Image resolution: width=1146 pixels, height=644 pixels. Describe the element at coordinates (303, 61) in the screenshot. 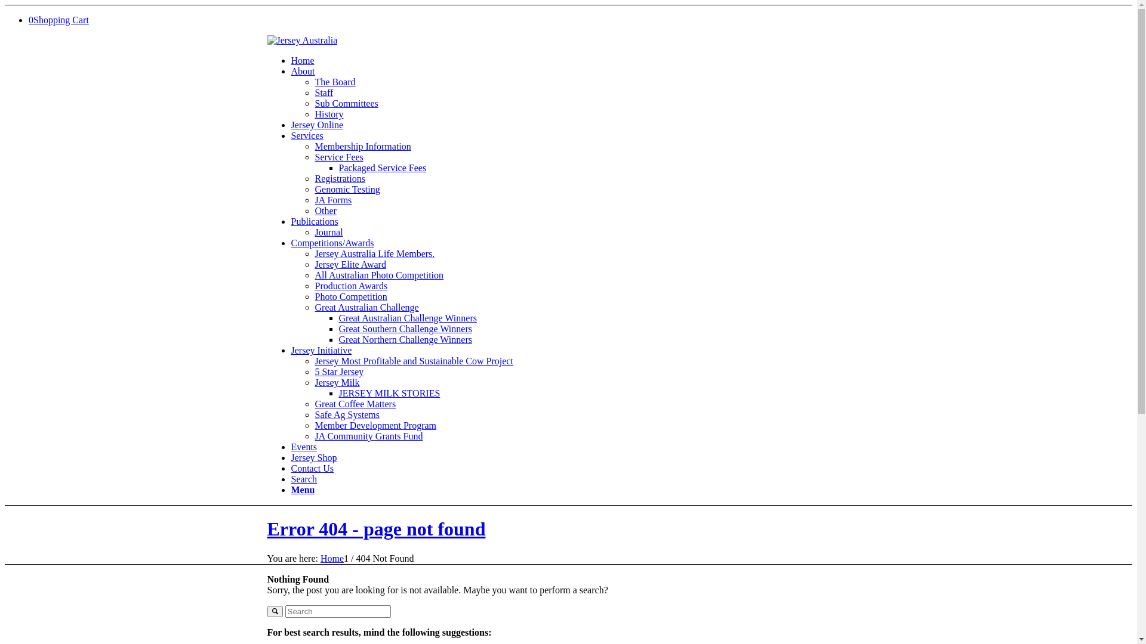

I see `Home` at that location.